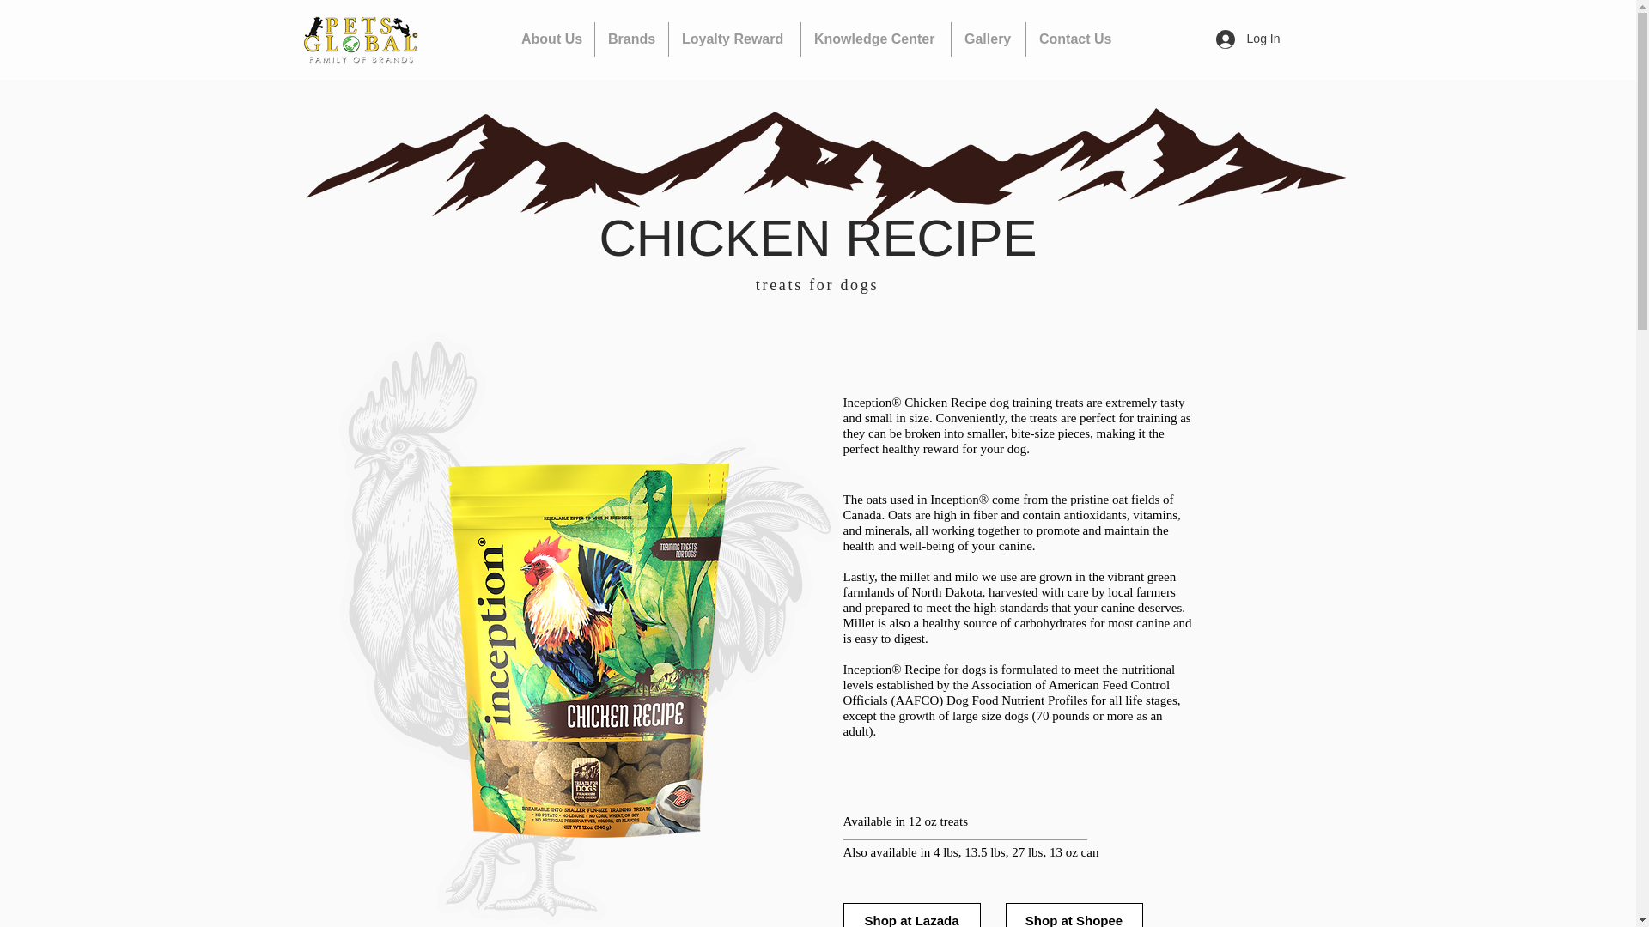 The image size is (1649, 927). Describe the element at coordinates (1248, 39) in the screenshot. I see `Log In` at that location.